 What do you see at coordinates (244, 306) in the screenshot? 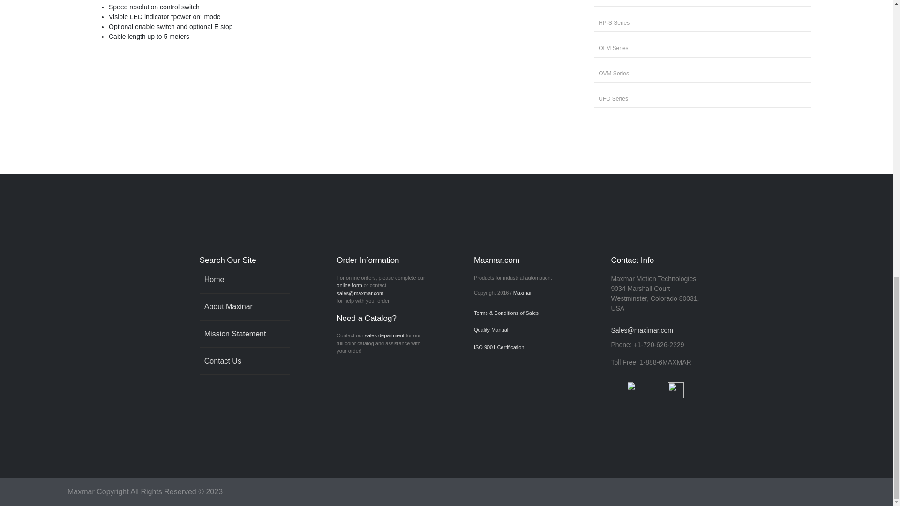
I see `About Maxinar` at bounding box center [244, 306].